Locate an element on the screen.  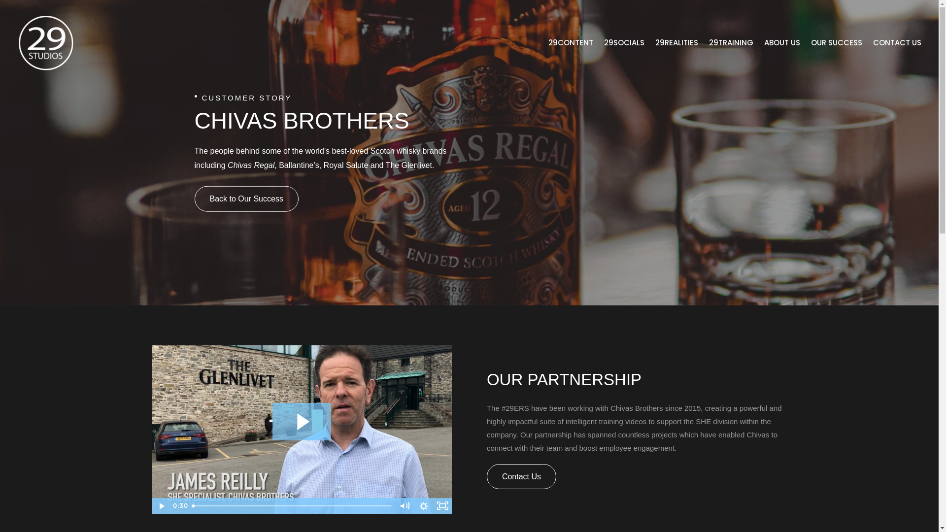
Show settings menu is located at coordinates (424, 506).